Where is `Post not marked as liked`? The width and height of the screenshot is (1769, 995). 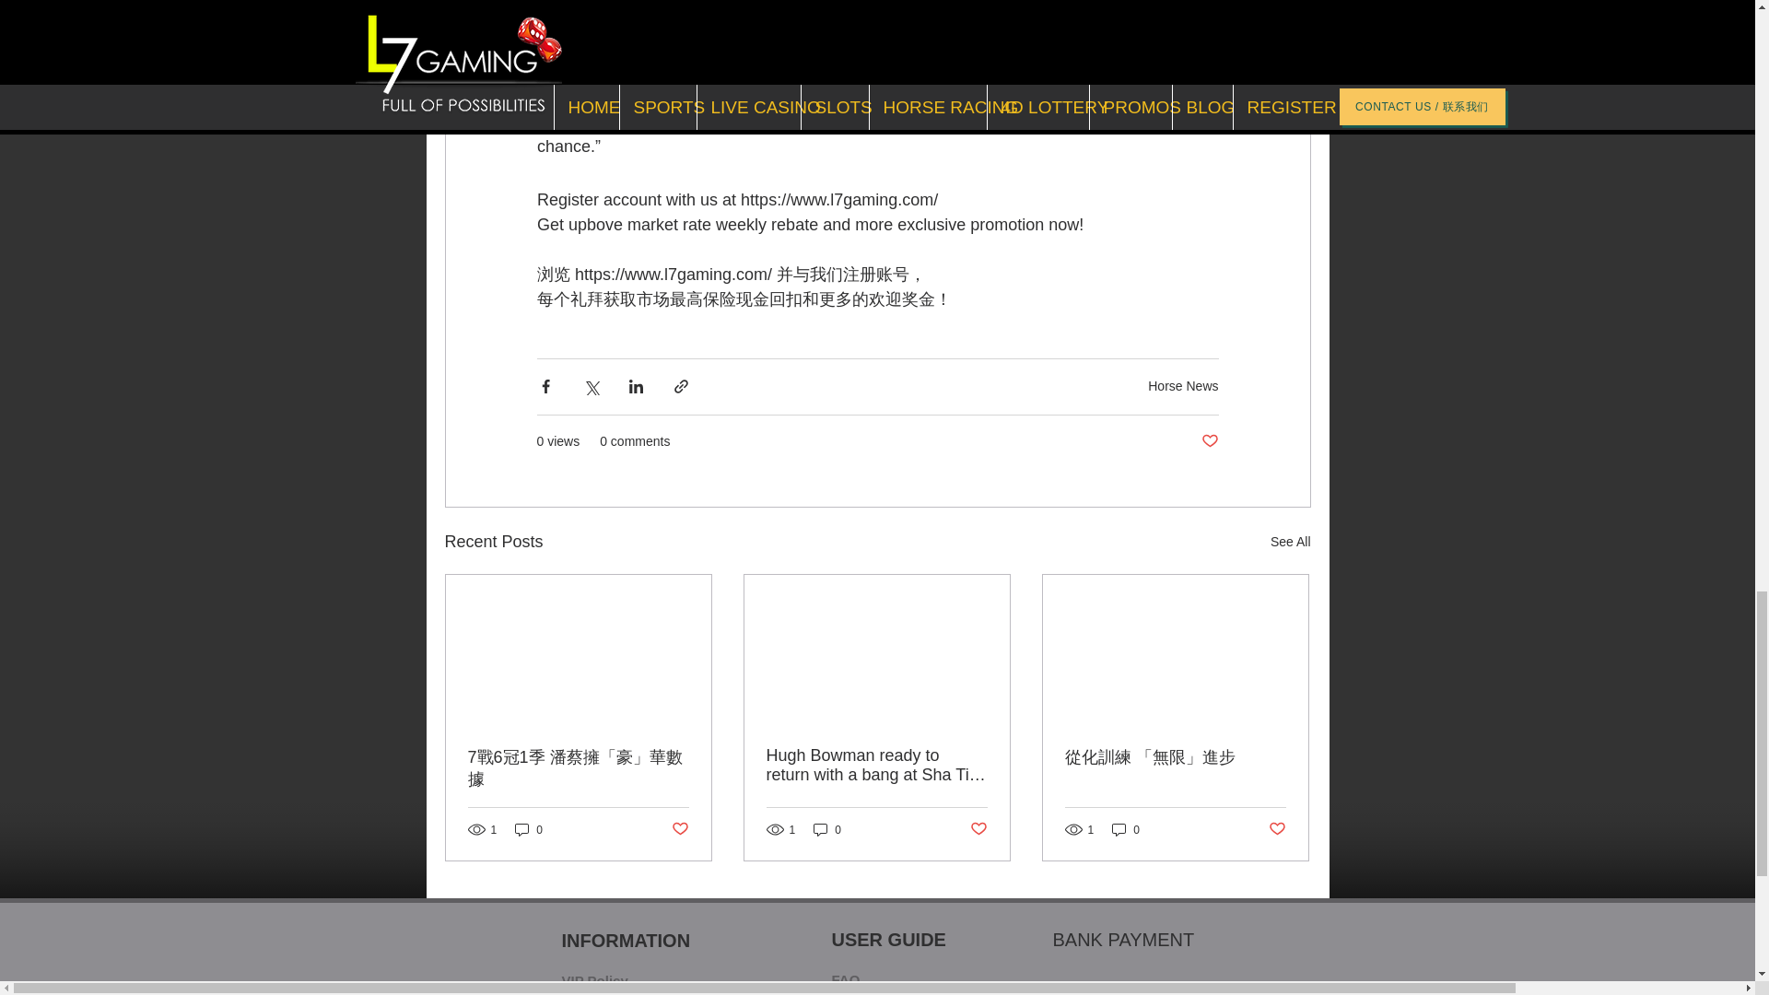
Post not marked as liked is located at coordinates (678, 829).